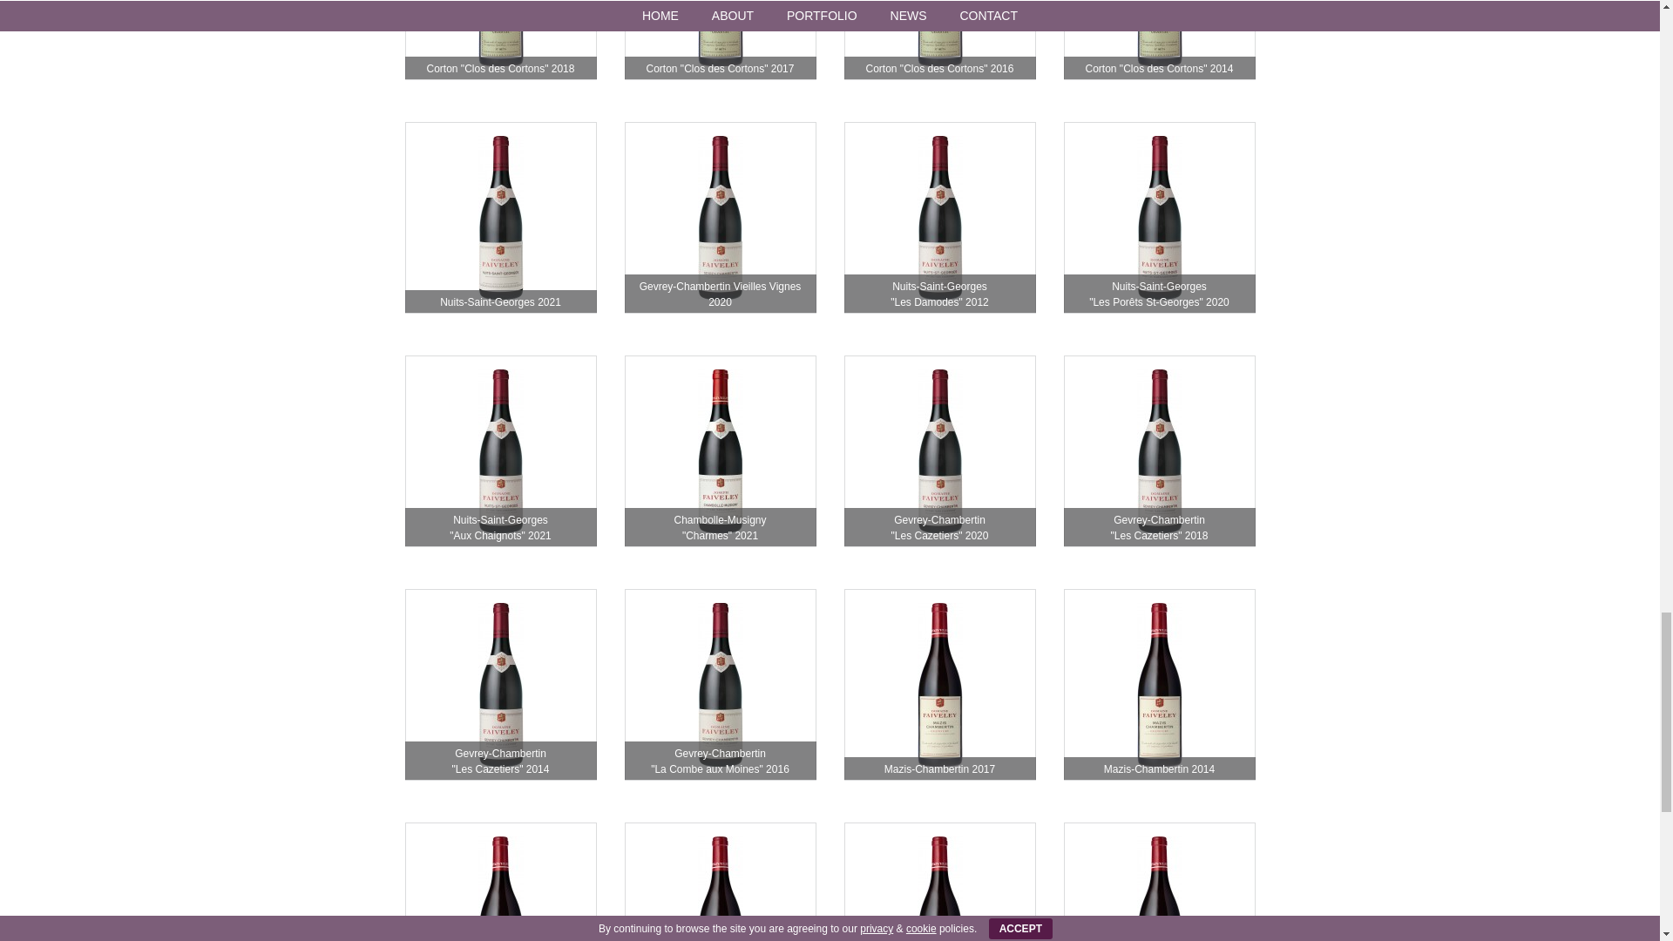 The height and width of the screenshot is (941, 1673). Describe the element at coordinates (1159, 40) in the screenshot. I see `Corton "Clos des Cortons" 2014` at that location.